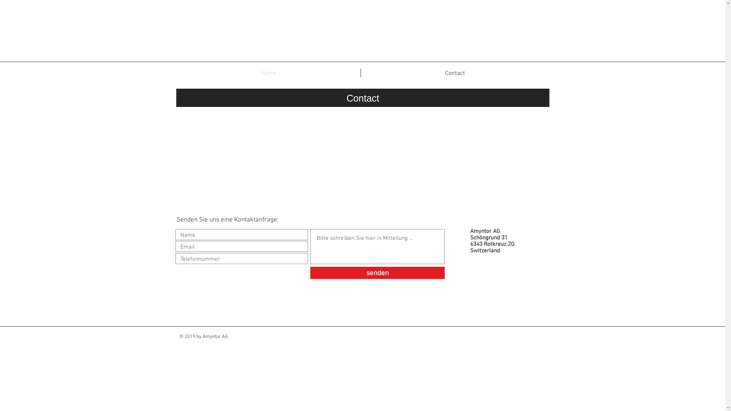  What do you see at coordinates (268, 73) in the screenshot?
I see `Home` at bounding box center [268, 73].